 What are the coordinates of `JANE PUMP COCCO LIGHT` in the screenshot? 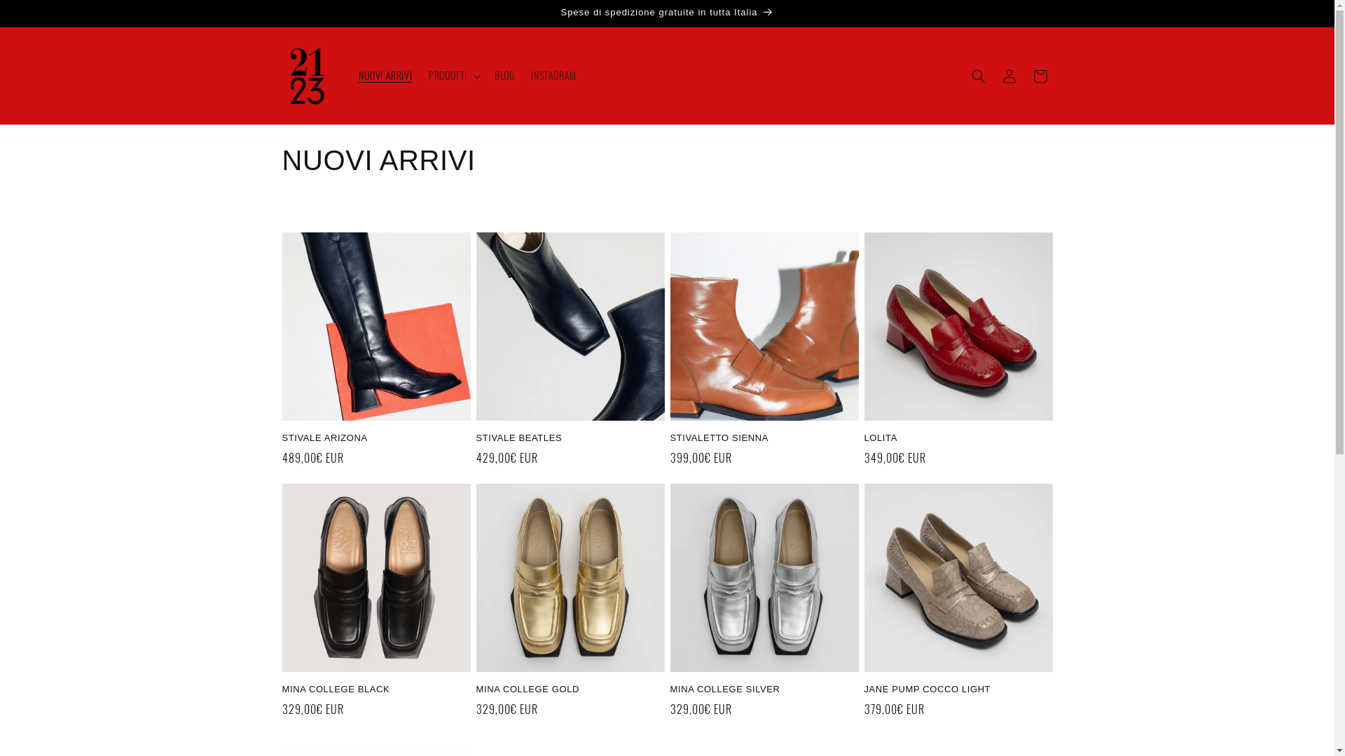 It's located at (958, 690).